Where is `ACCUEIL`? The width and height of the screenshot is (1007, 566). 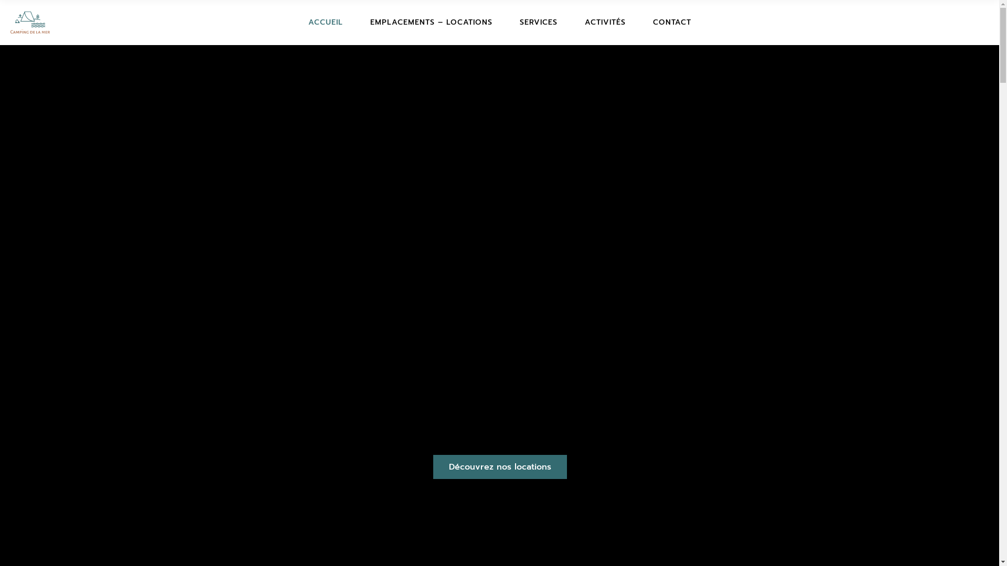 ACCUEIL is located at coordinates (326, 23).